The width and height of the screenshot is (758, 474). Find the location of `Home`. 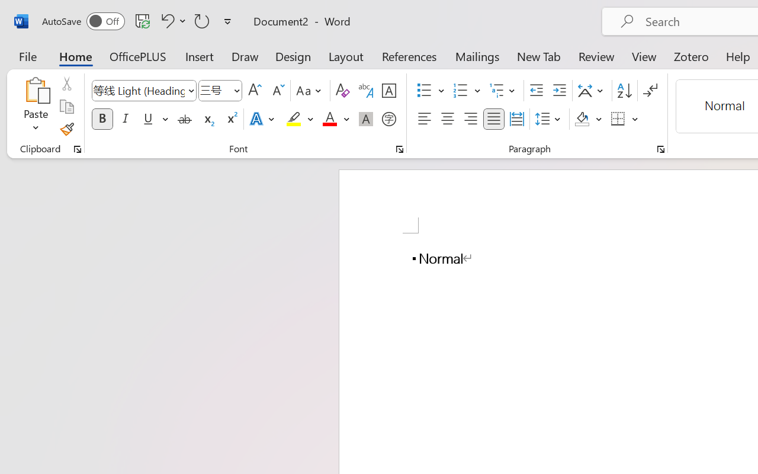

Home is located at coordinates (76, 56).